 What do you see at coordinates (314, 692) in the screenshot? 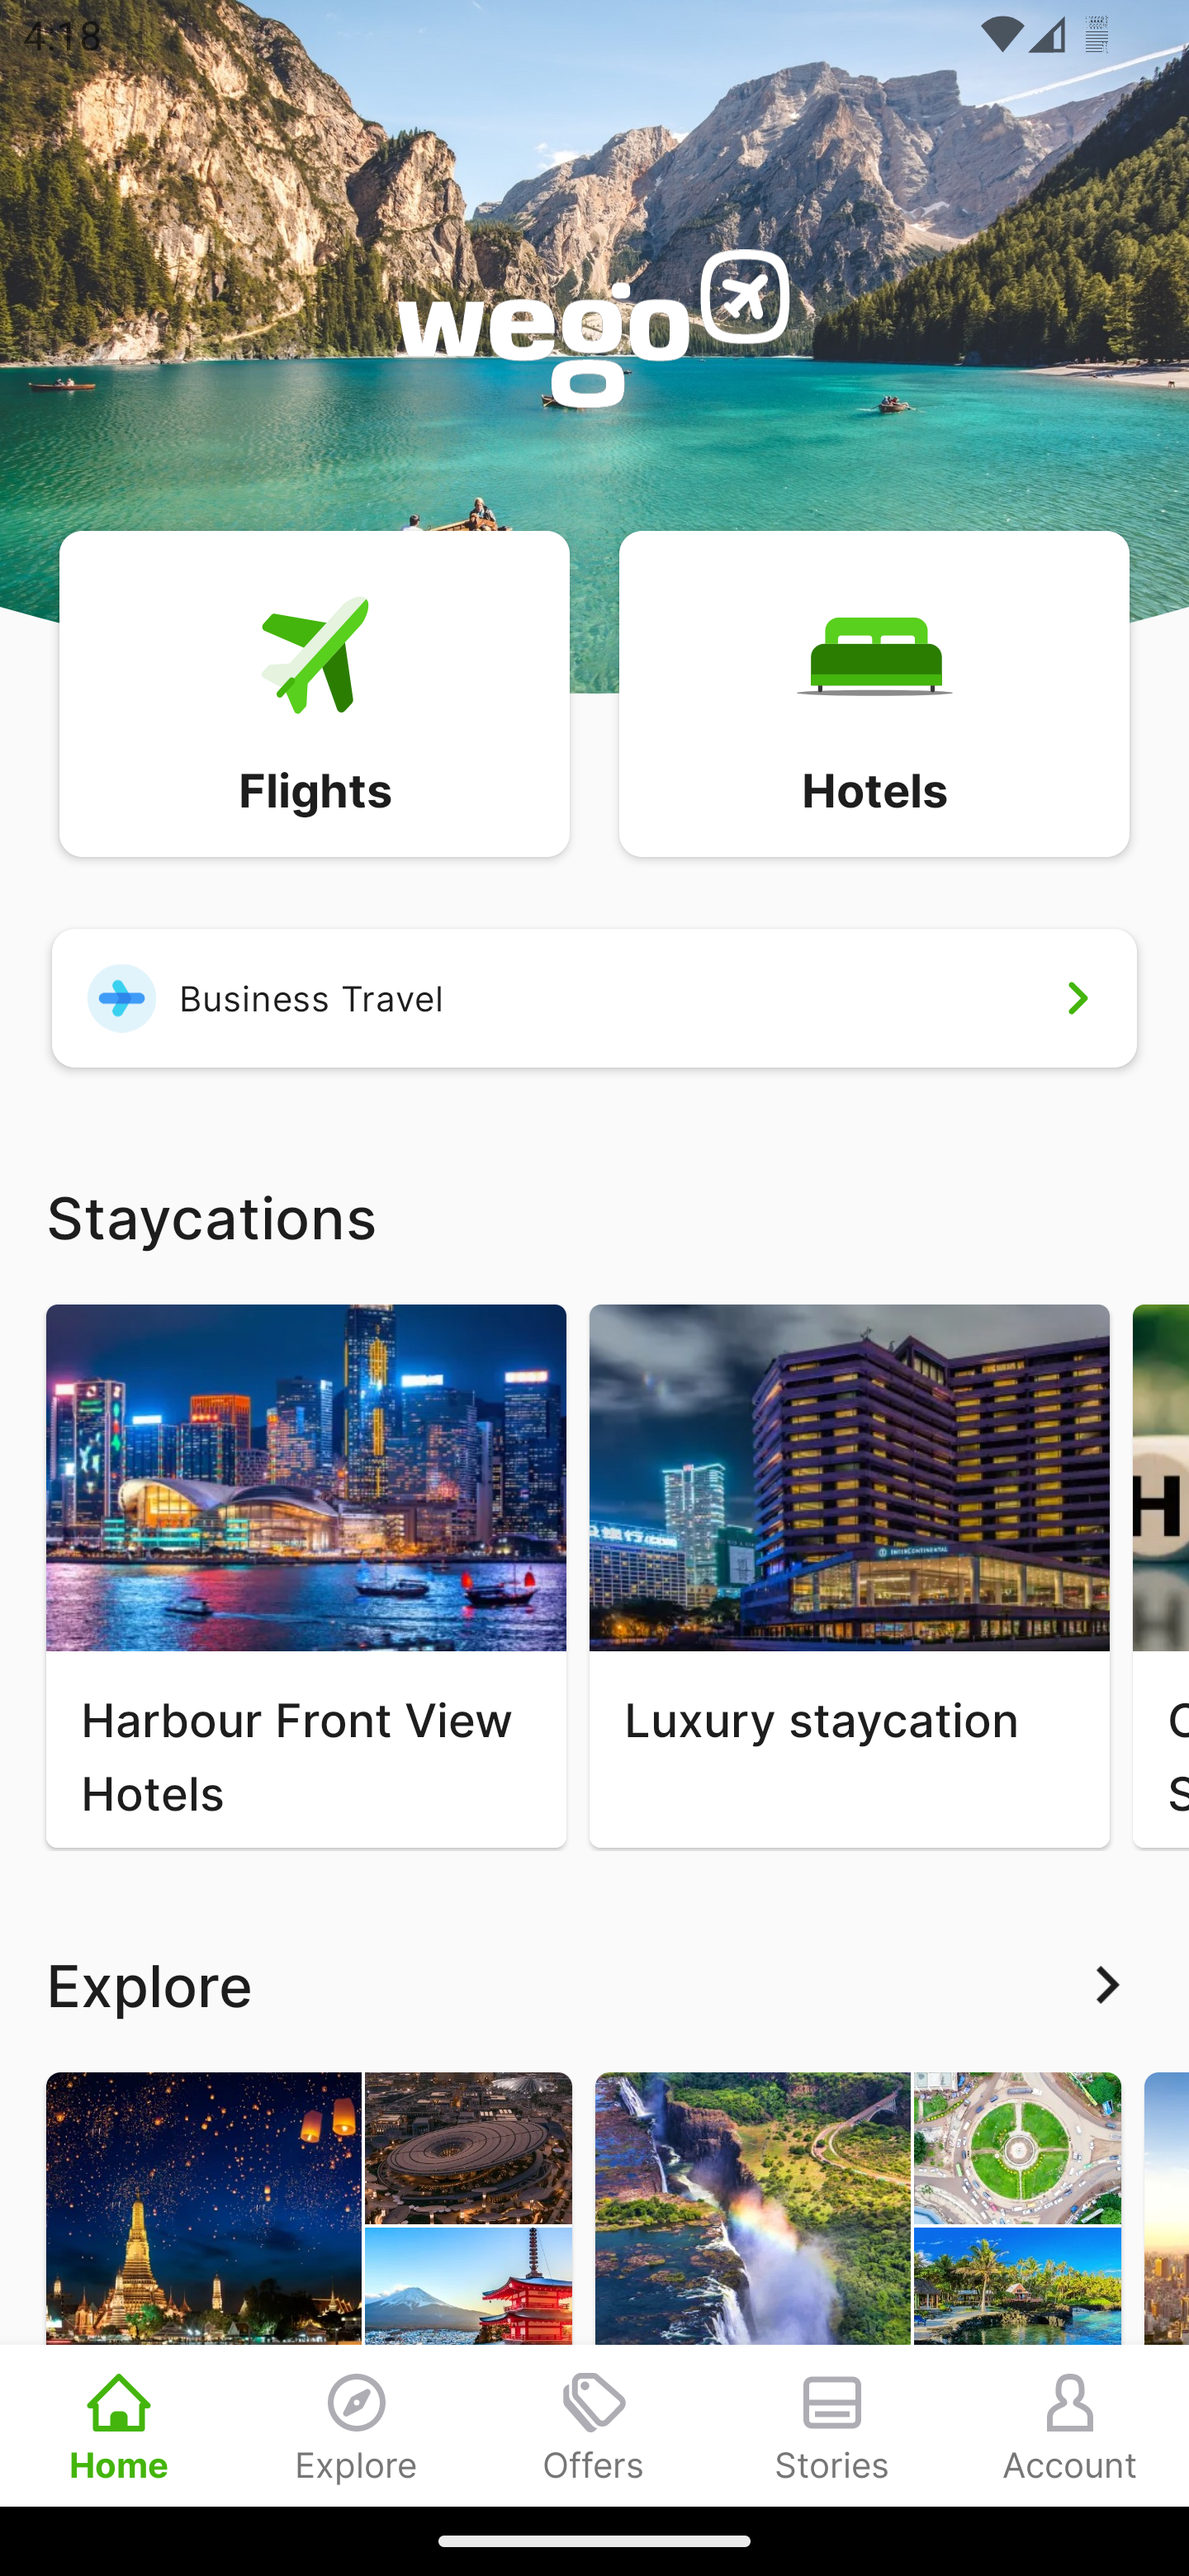
I see `Flights` at bounding box center [314, 692].